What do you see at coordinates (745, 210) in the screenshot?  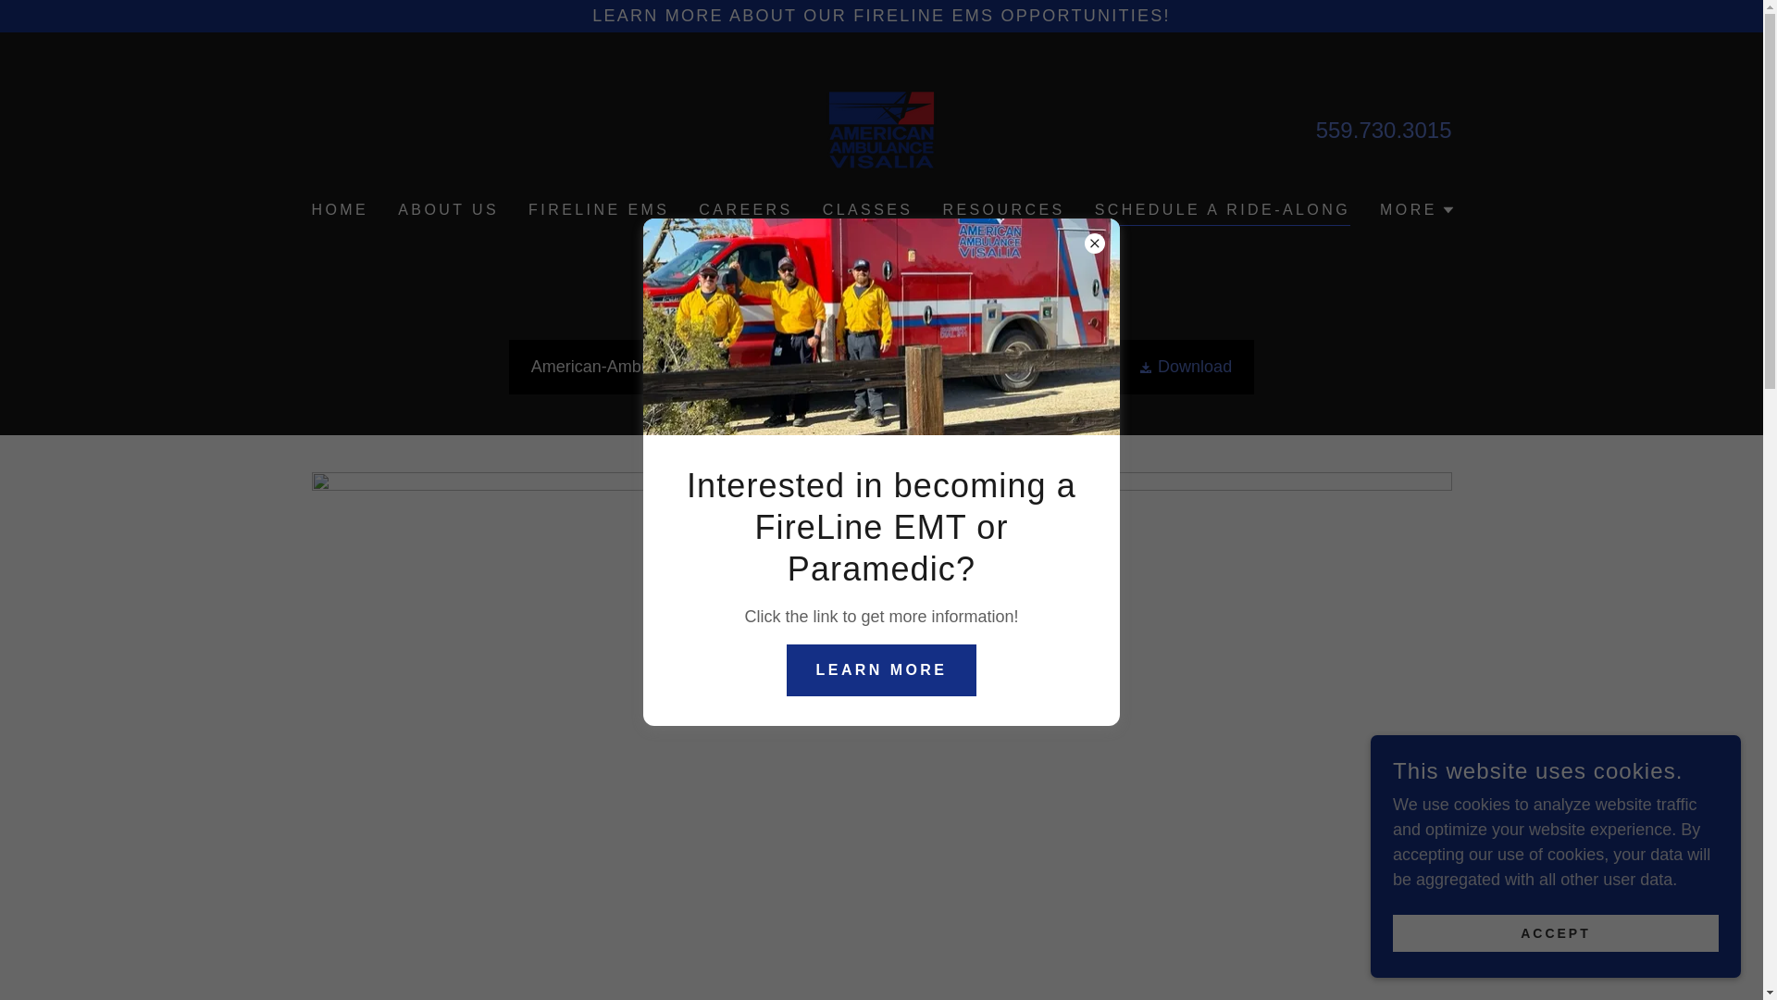 I see `CAREERS` at bounding box center [745, 210].